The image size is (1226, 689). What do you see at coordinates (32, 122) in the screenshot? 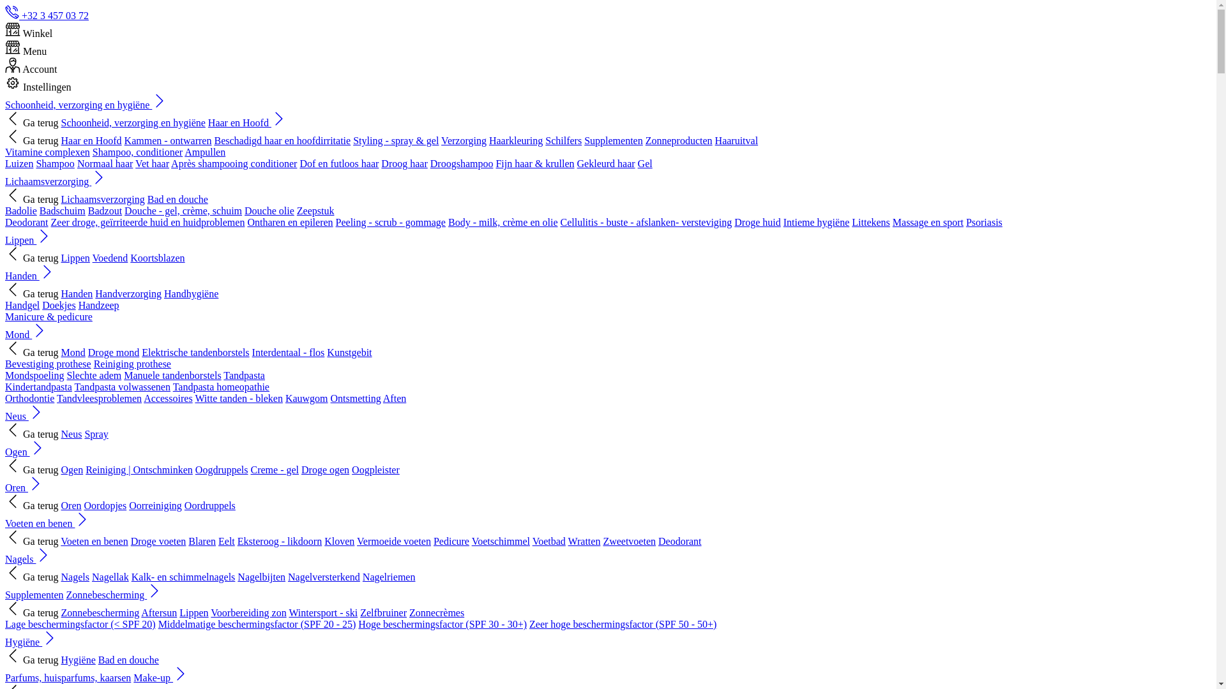
I see `Ga terug` at bounding box center [32, 122].